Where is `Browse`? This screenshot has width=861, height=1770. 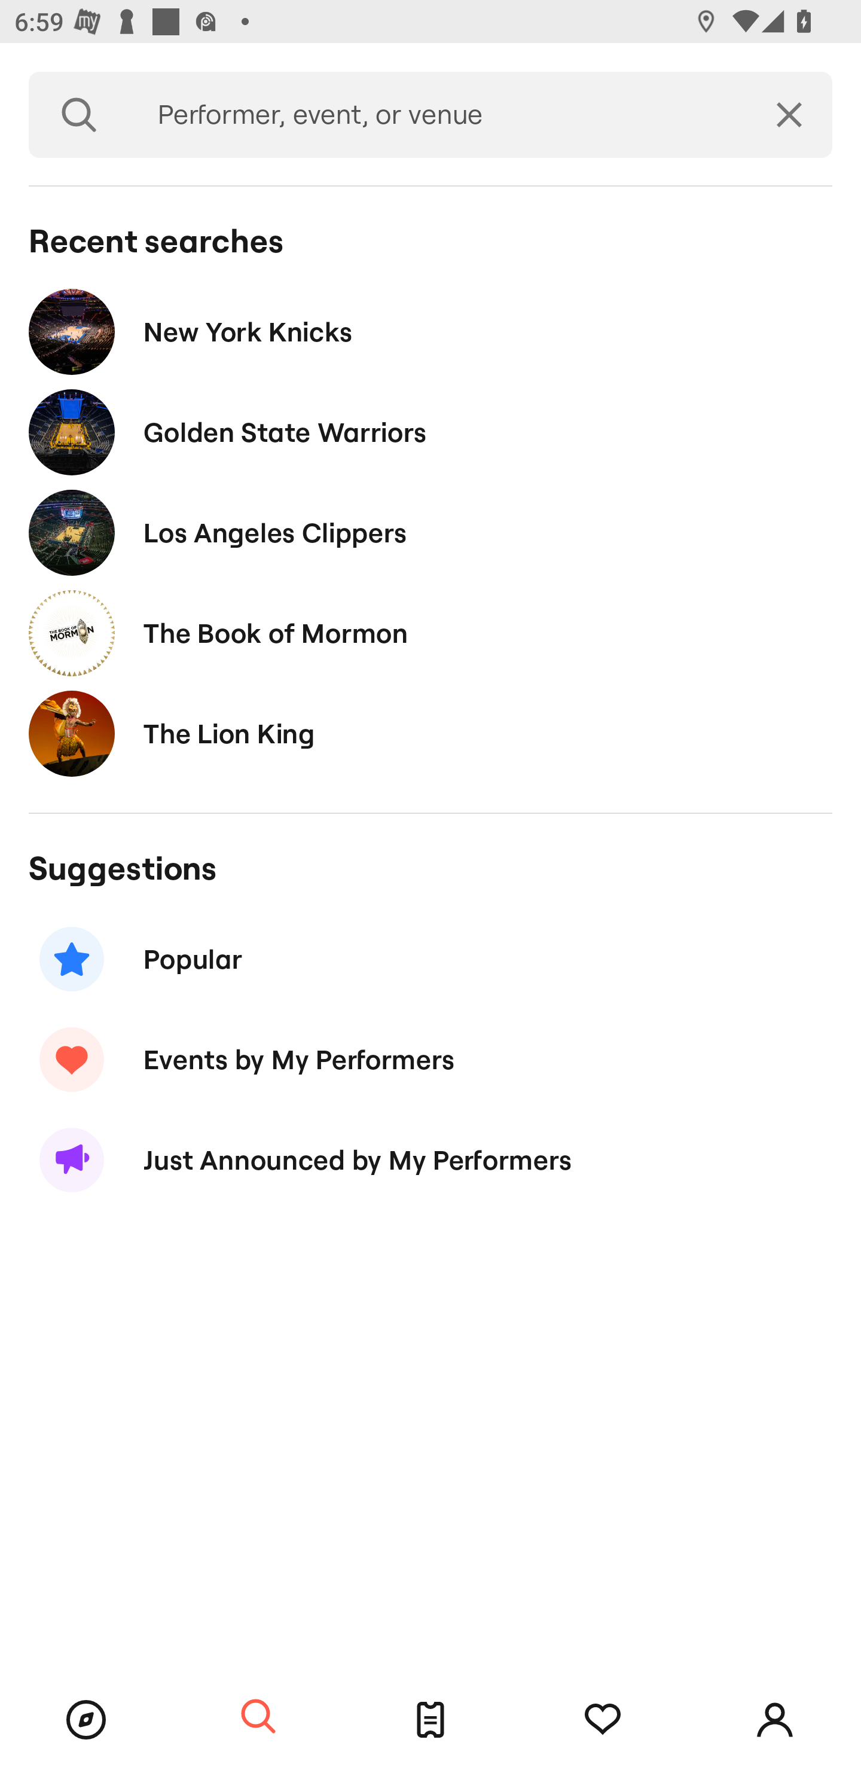 Browse is located at coordinates (86, 1720).